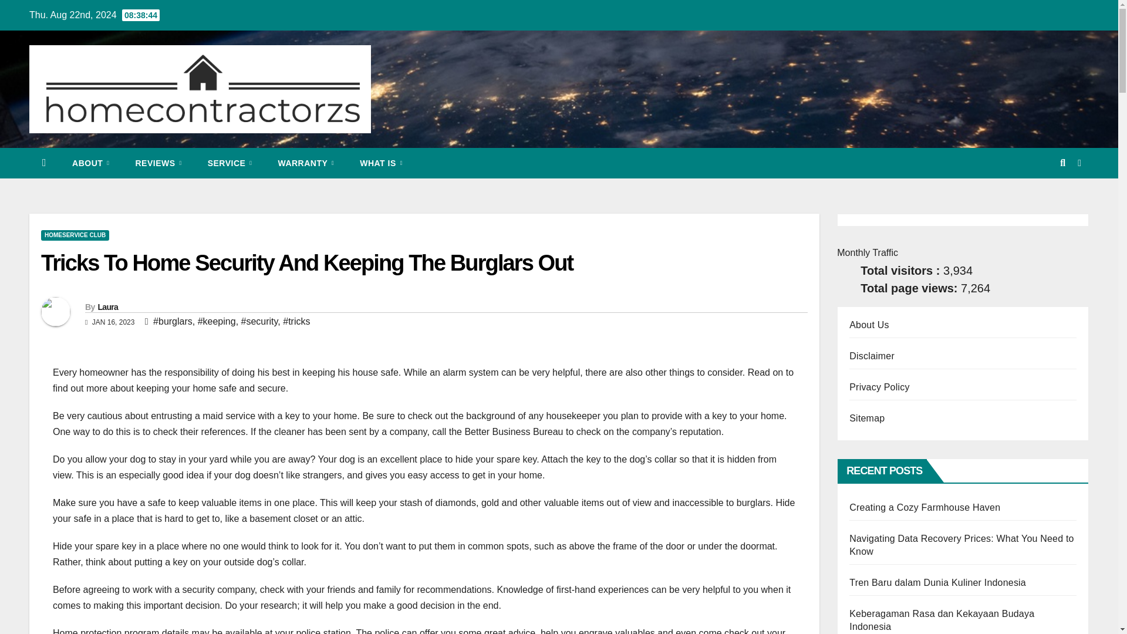 This screenshot has height=634, width=1127. What do you see at coordinates (75, 235) in the screenshot?
I see `HOMESERVICE CLUB` at bounding box center [75, 235].